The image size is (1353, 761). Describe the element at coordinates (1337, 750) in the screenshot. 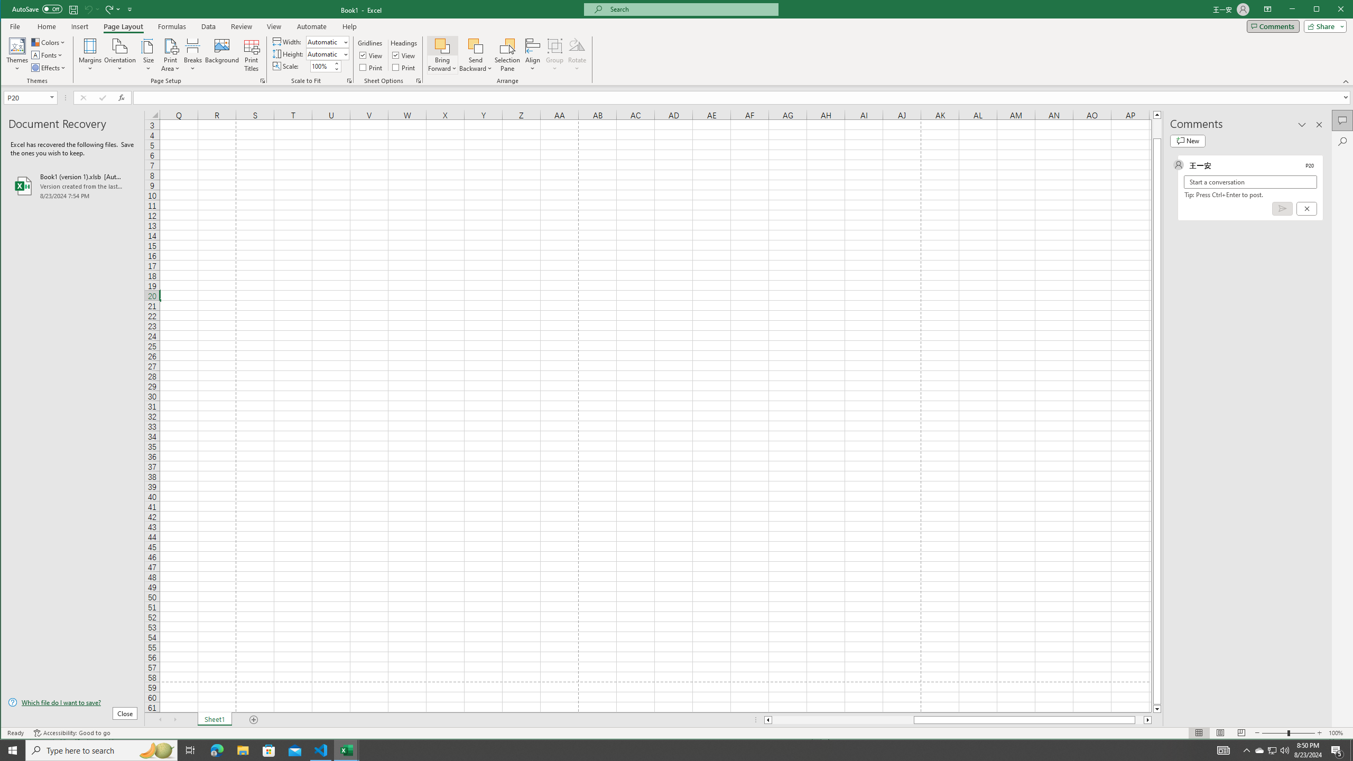

I see `Action Center, 5 new notifications` at that location.